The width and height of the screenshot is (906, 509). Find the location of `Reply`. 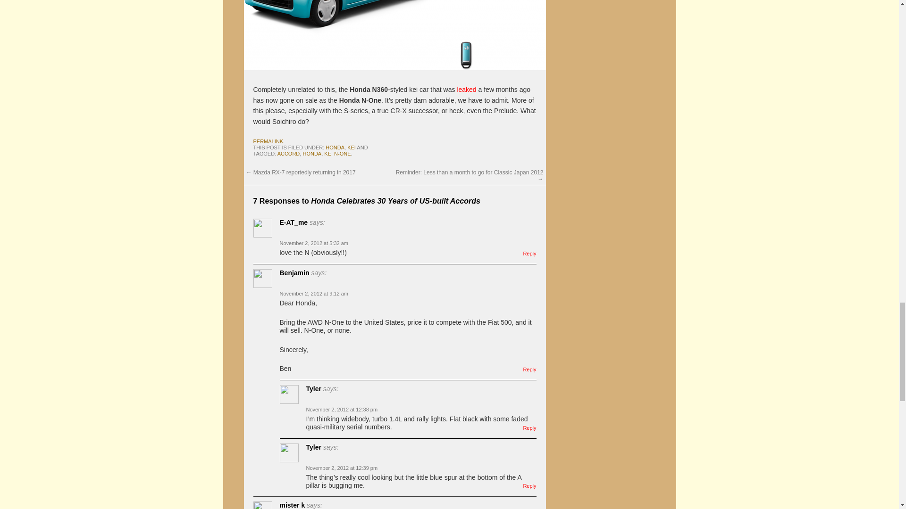

Reply is located at coordinates (529, 254).